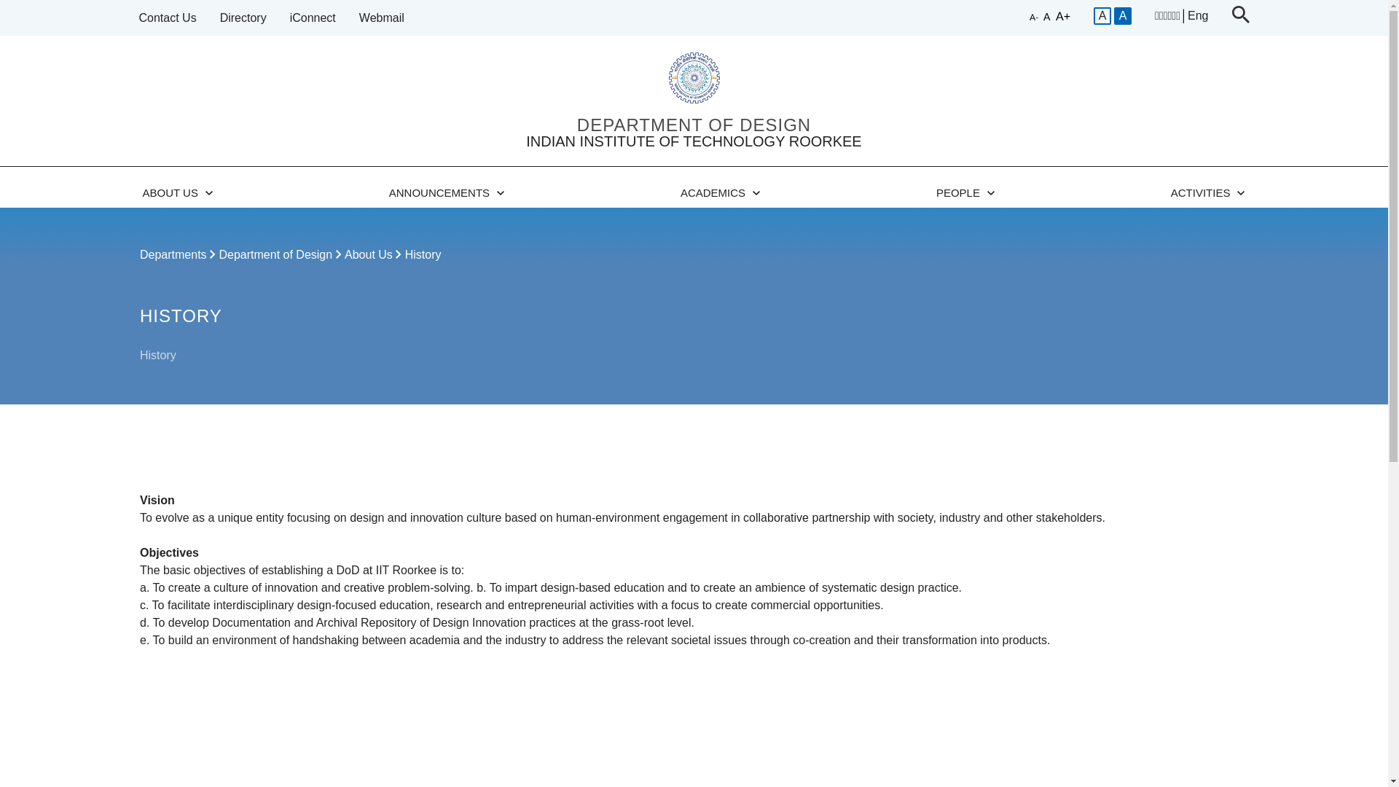  Describe the element at coordinates (1208, 192) in the screenshot. I see `PEOPLE` at that location.